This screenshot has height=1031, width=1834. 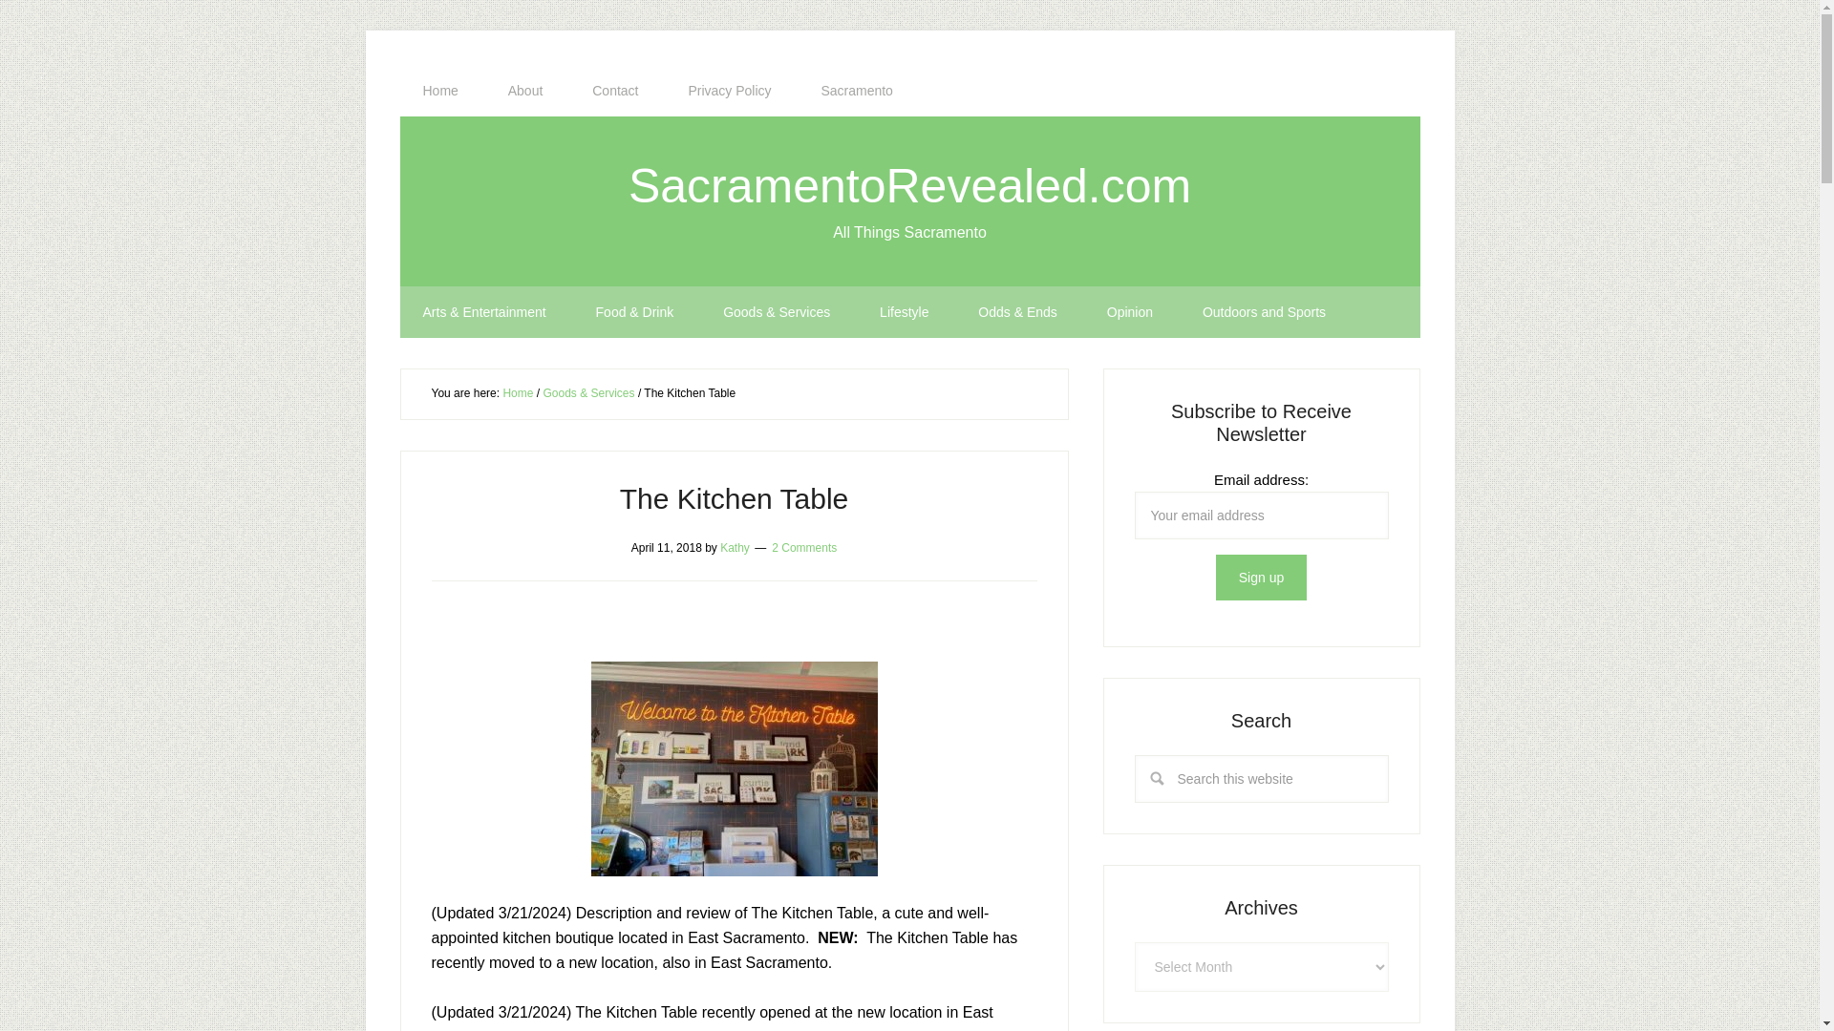 What do you see at coordinates (1129, 312) in the screenshot?
I see `Opinion` at bounding box center [1129, 312].